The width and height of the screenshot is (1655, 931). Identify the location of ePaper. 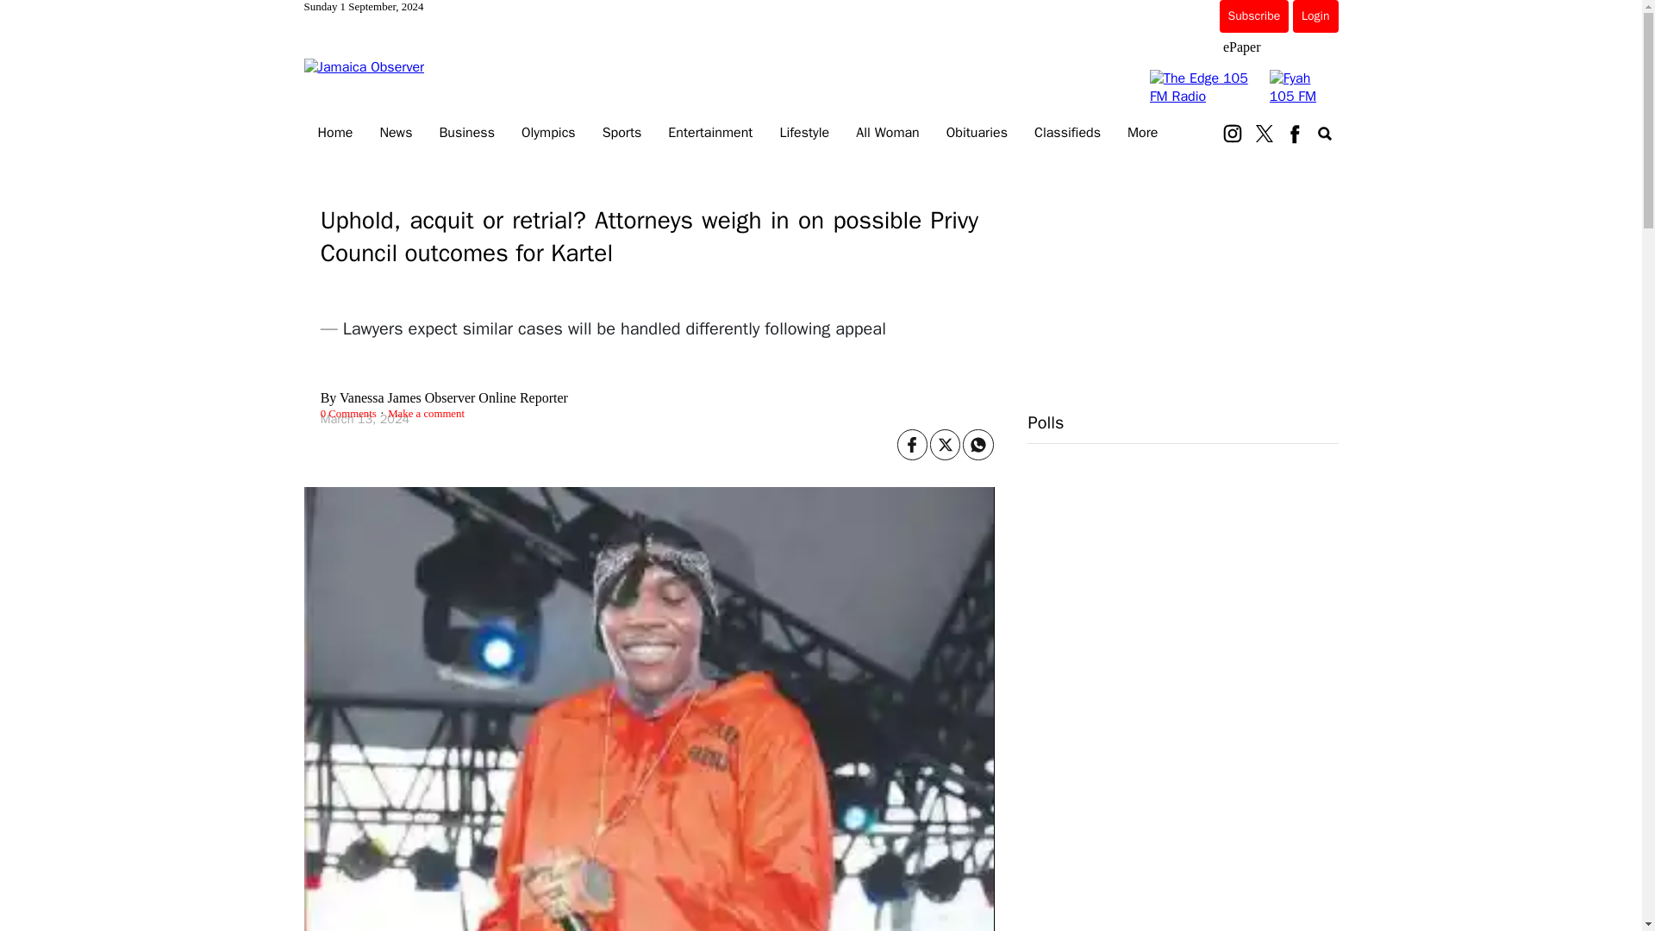
(1241, 47).